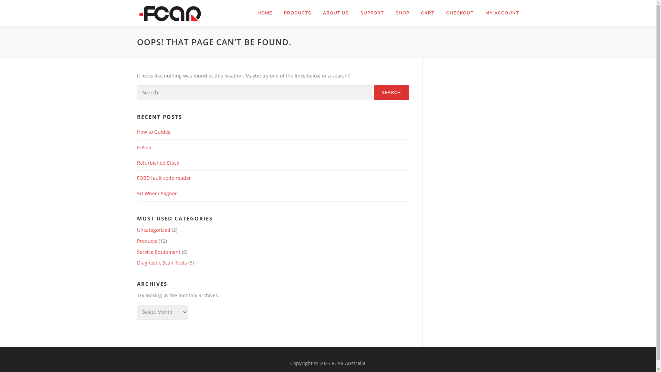 This screenshot has width=661, height=372. I want to click on Service Equipment, so click(159, 252).